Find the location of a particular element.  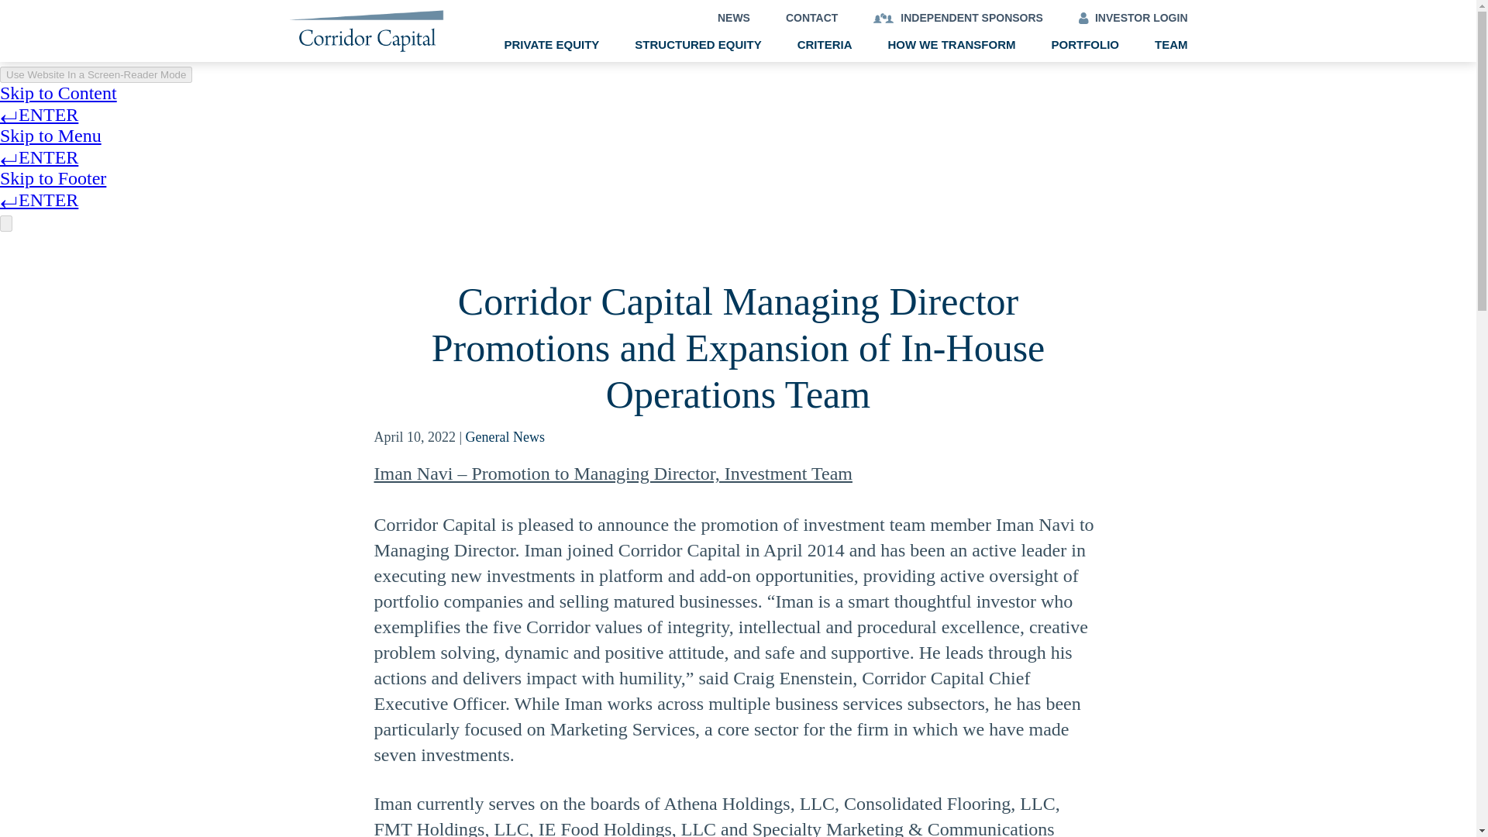

NEWS is located at coordinates (733, 18).